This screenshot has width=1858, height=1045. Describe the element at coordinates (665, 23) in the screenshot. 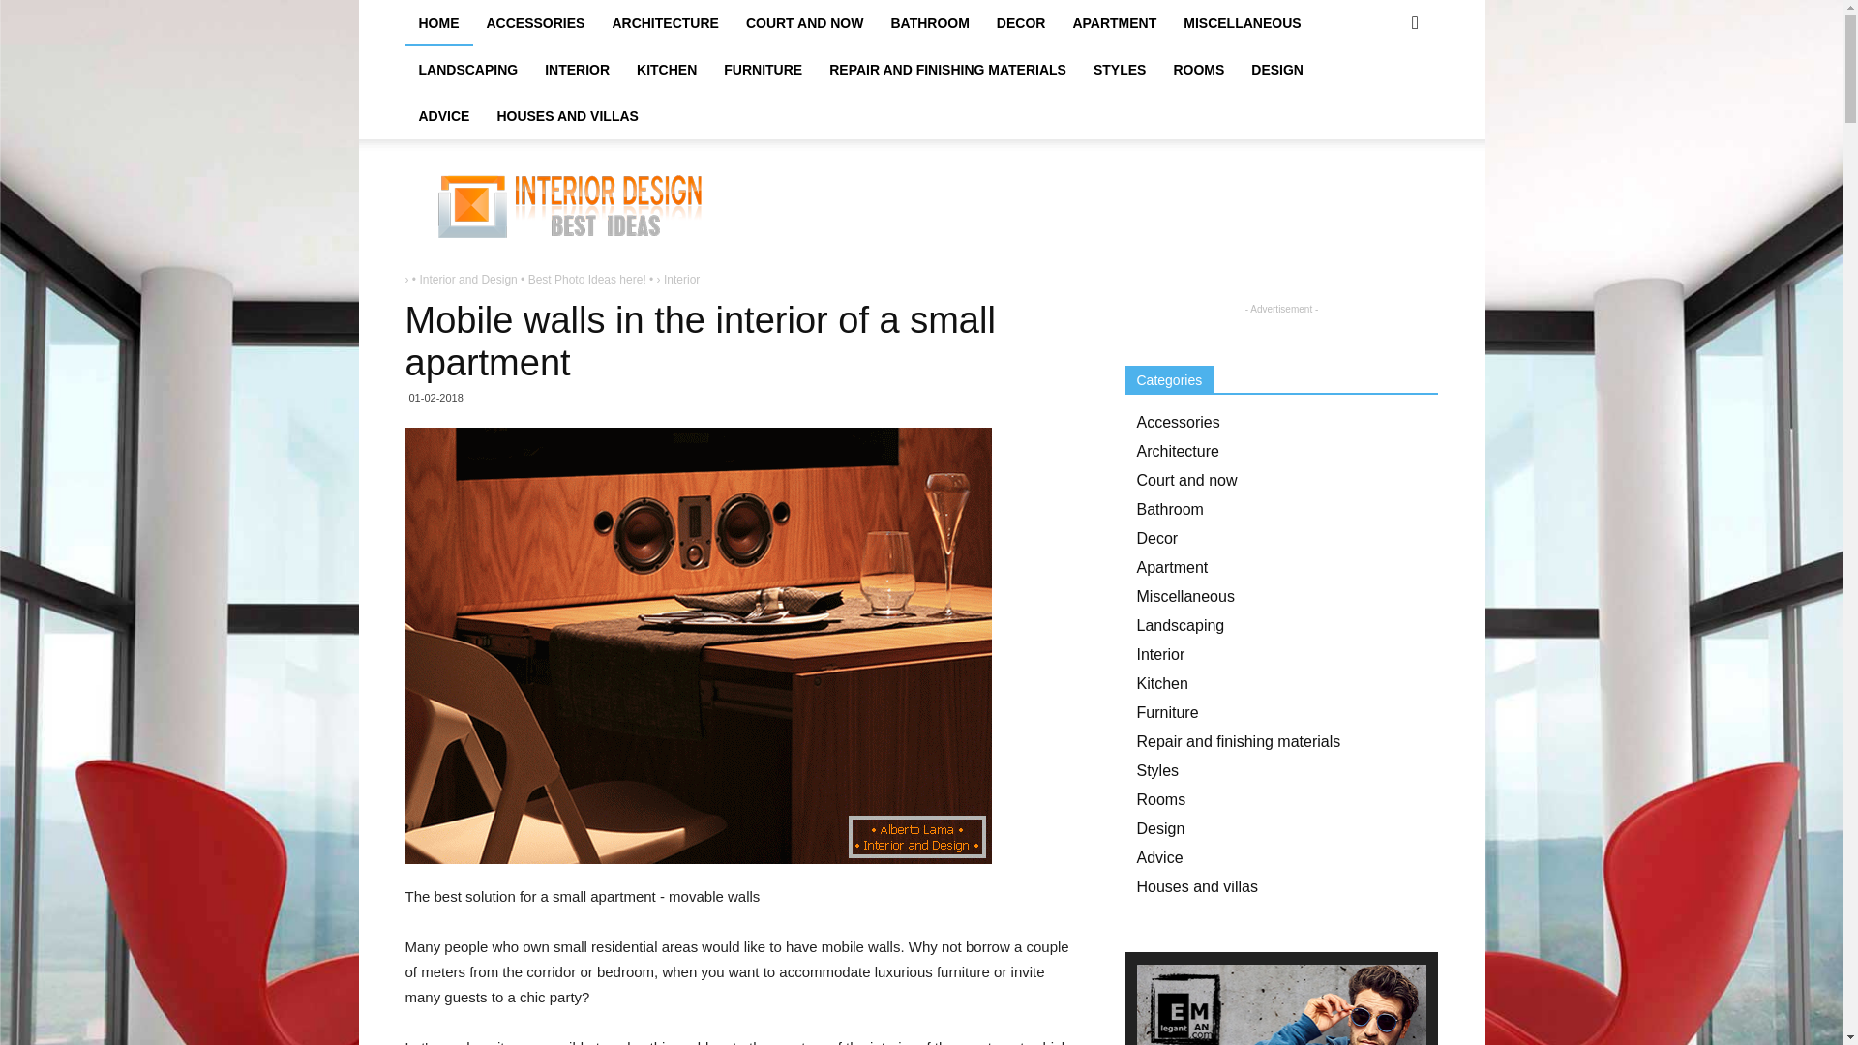

I see `ARCHITECTURE` at that location.